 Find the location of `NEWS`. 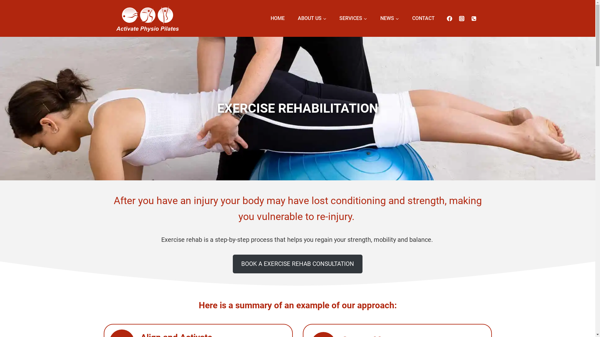

NEWS is located at coordinates (390, 18).